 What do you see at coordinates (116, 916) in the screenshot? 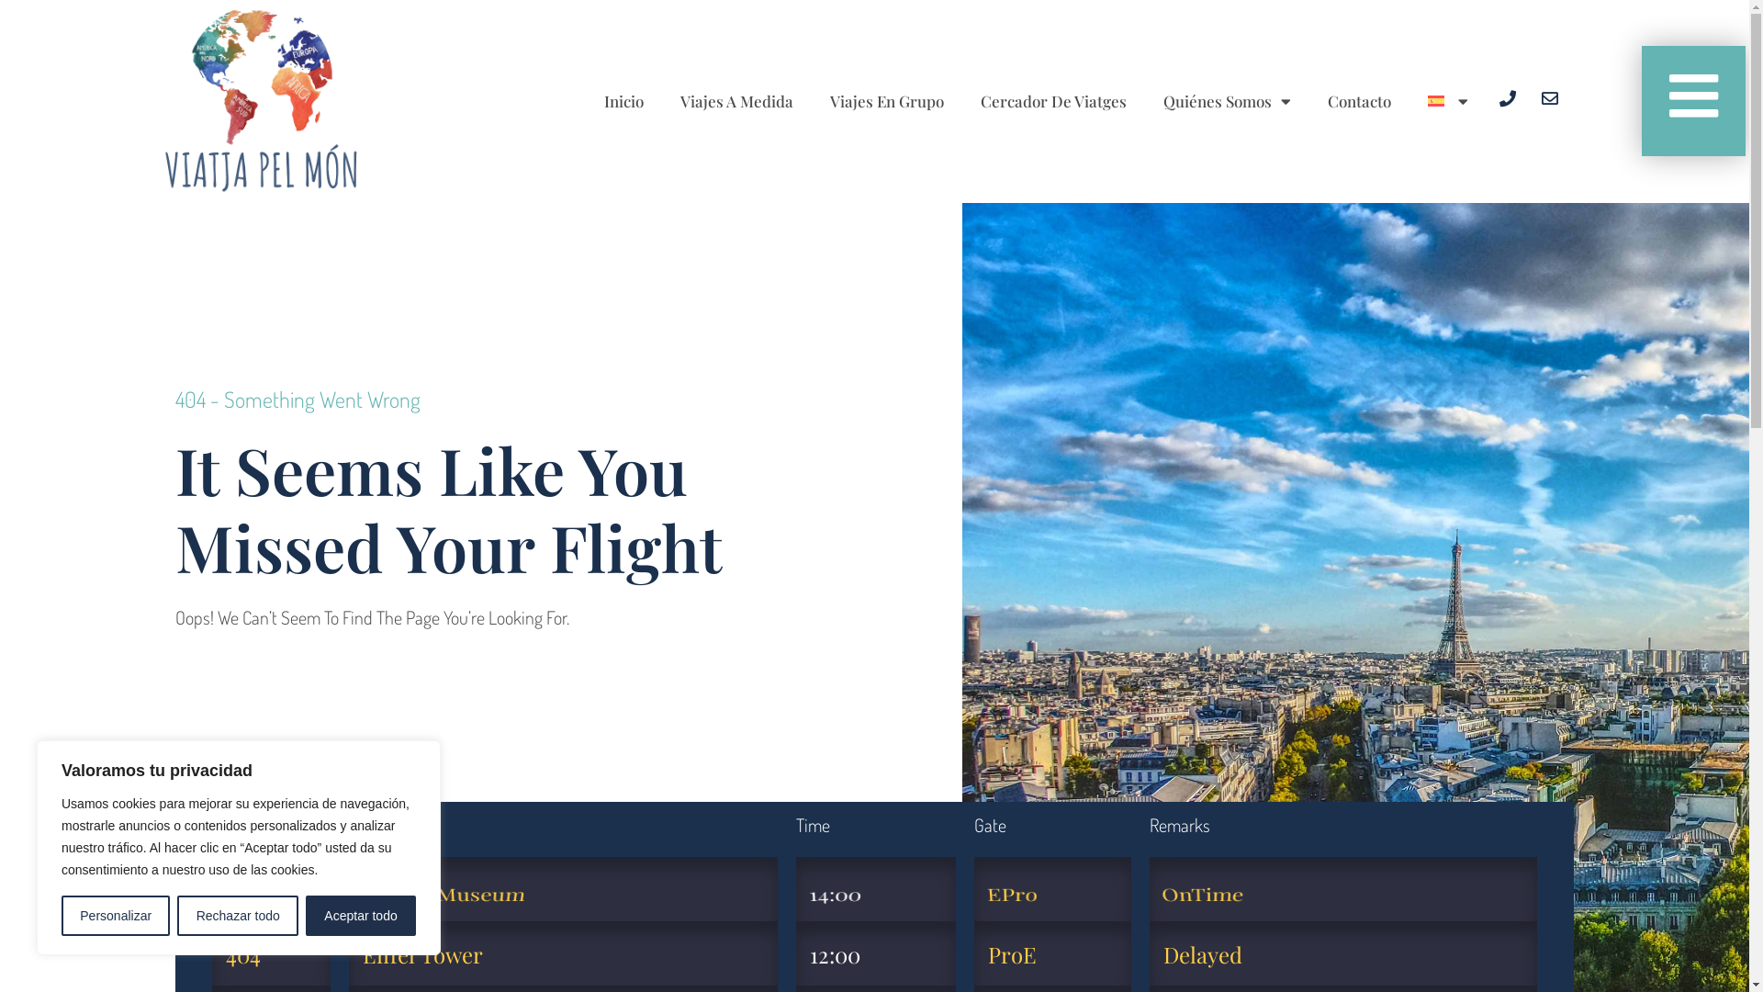
I see `Personalizar` at bounding box center [116, 916].